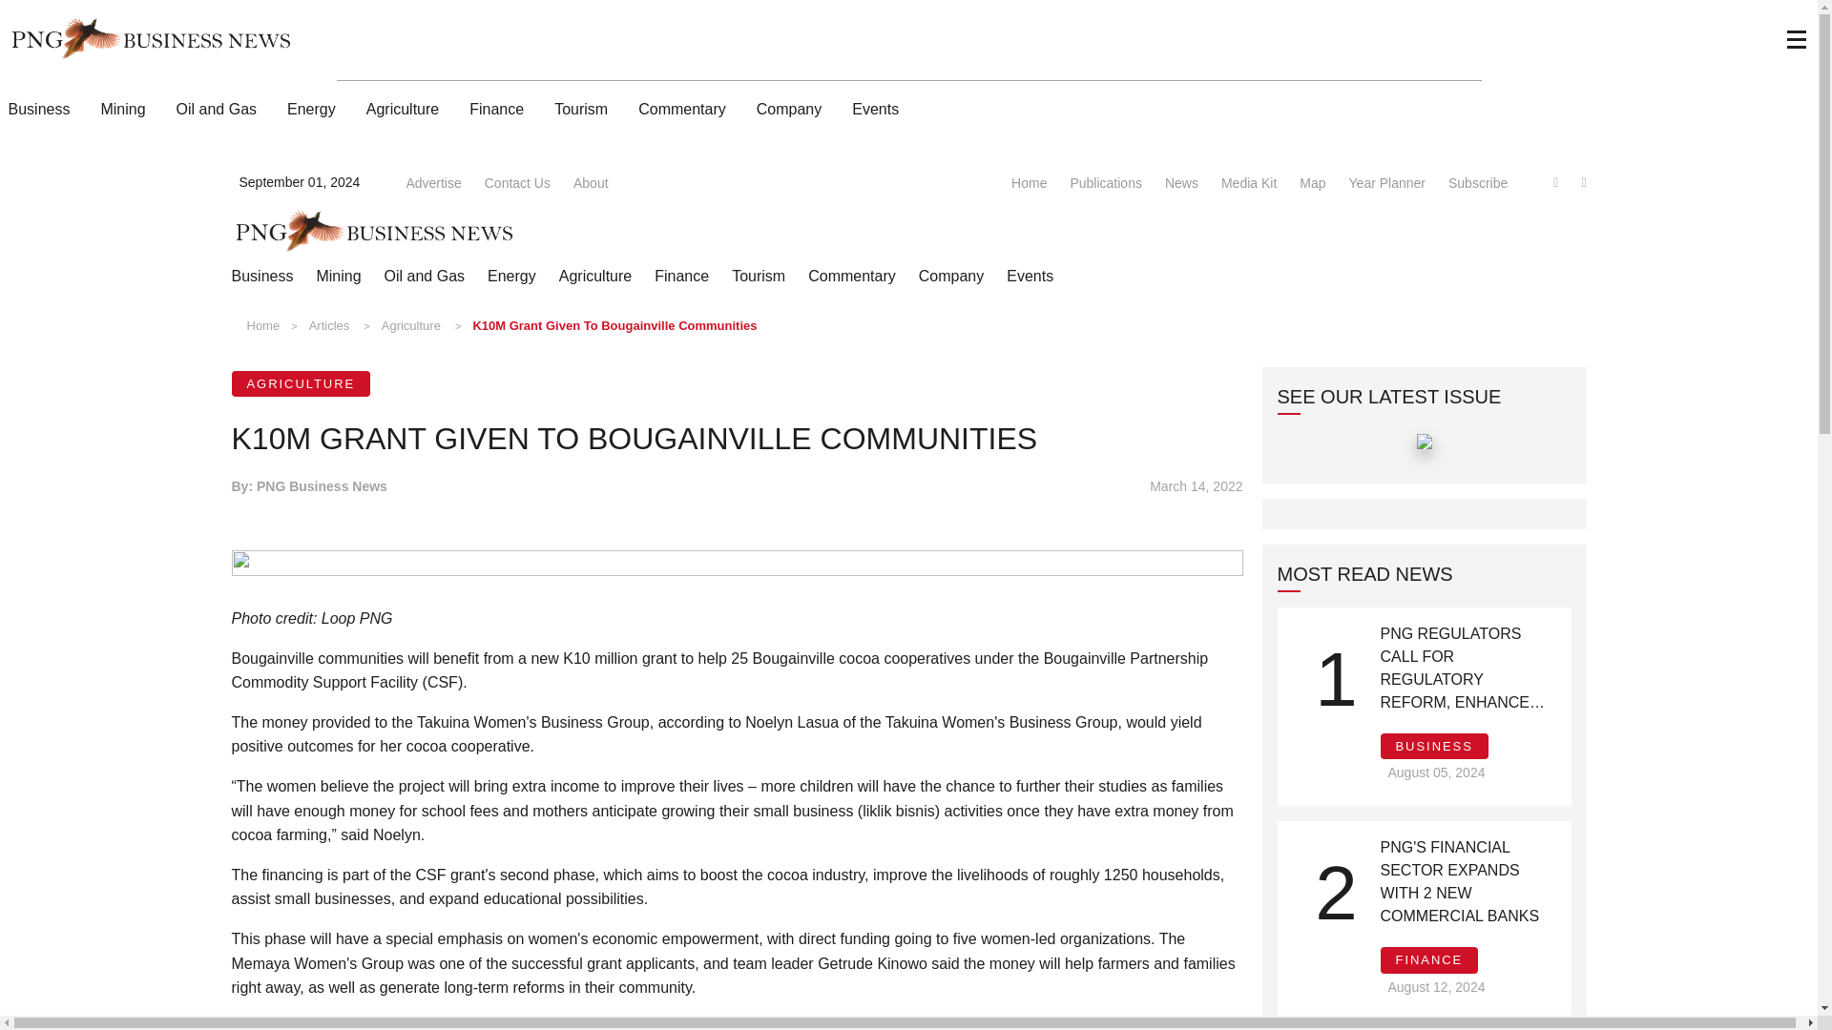 This screenshot has height=1030, width=1832. Describe the element at coordinates (1386, 181) in the screenshot. I see `Year Planner` at that location.